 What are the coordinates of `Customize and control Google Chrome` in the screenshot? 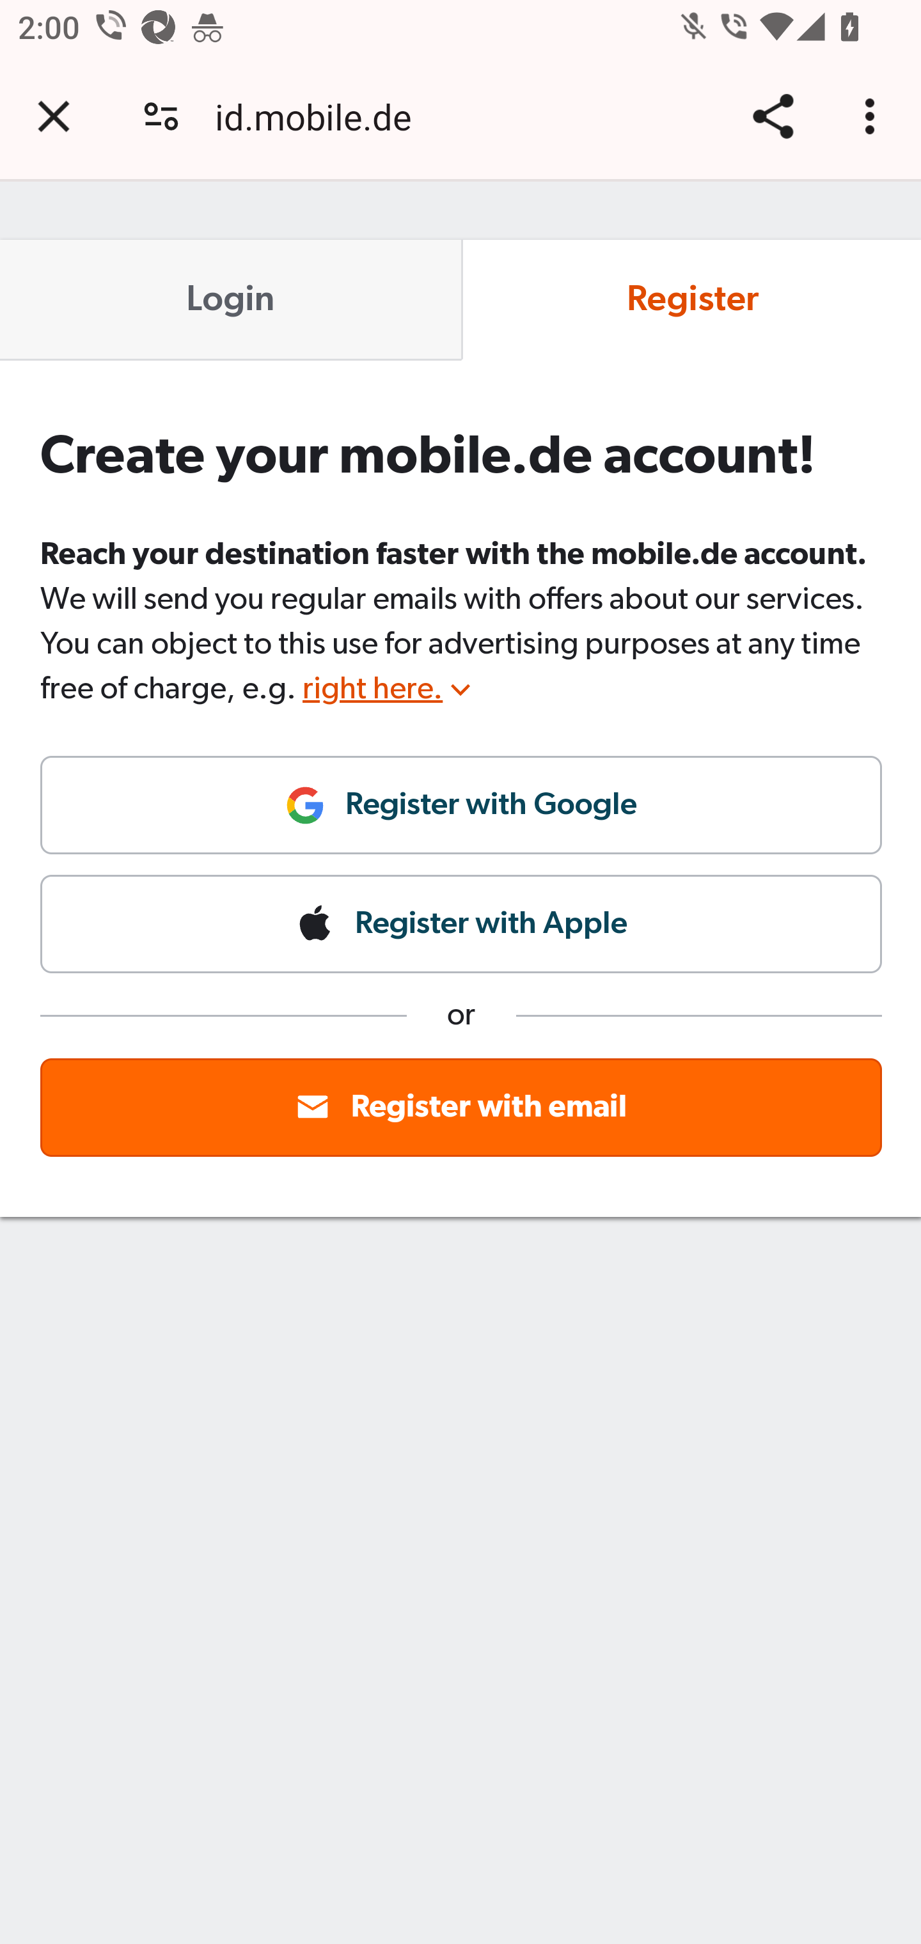 It's located at (874, 116).